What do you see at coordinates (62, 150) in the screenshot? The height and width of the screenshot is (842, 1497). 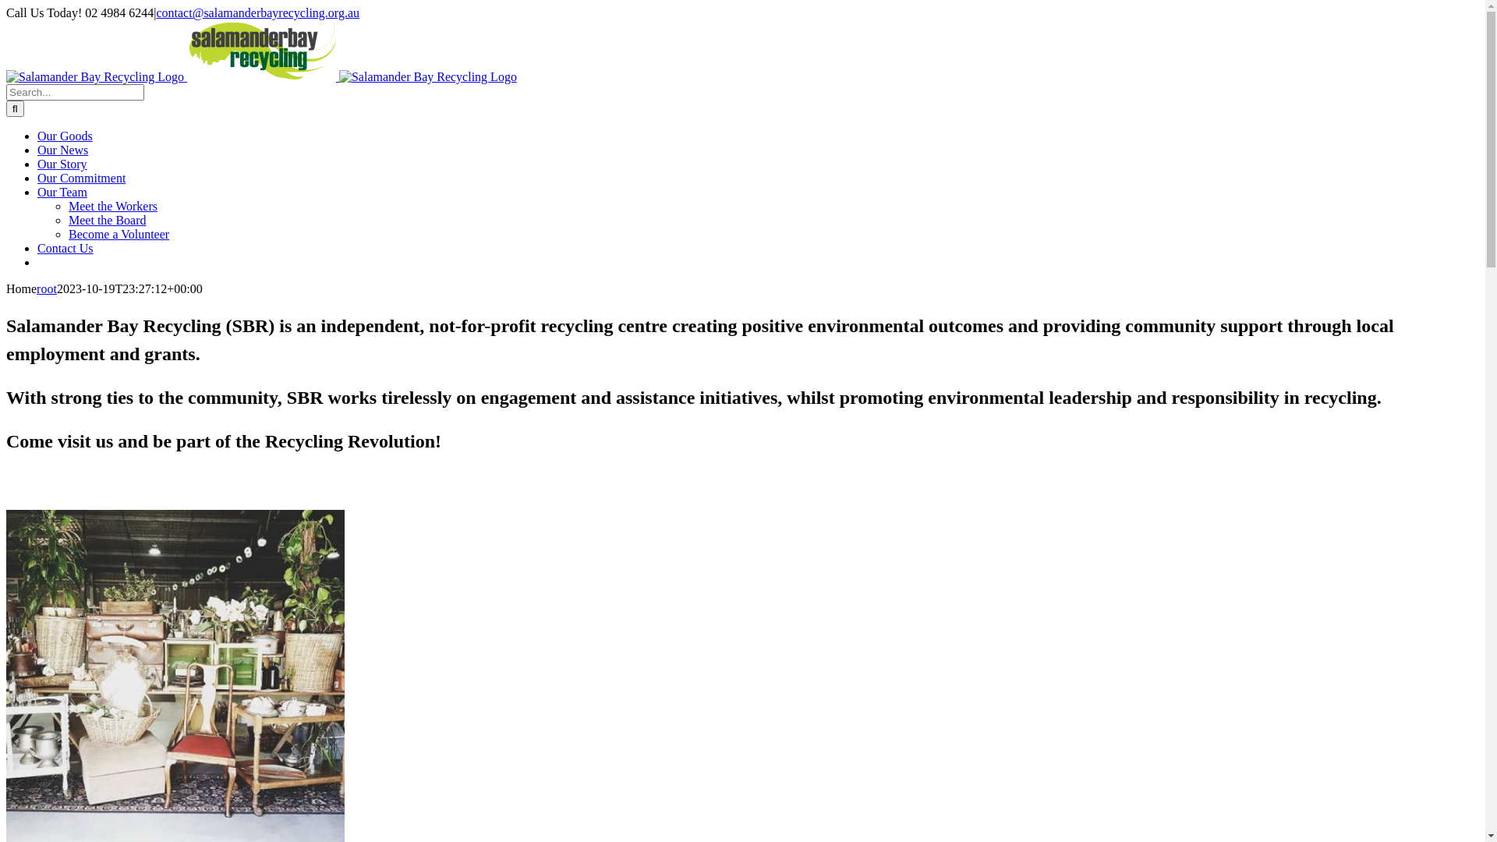 I see `Our News` at bounding box center [62, 150].